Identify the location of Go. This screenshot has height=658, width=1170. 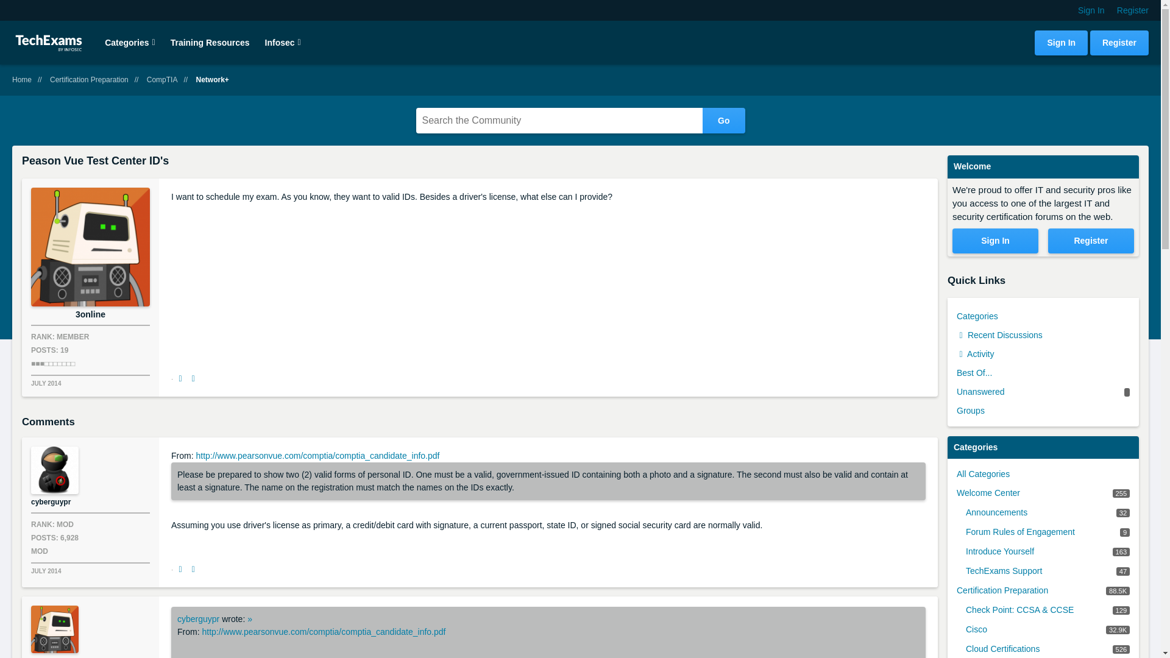
(723, 121).